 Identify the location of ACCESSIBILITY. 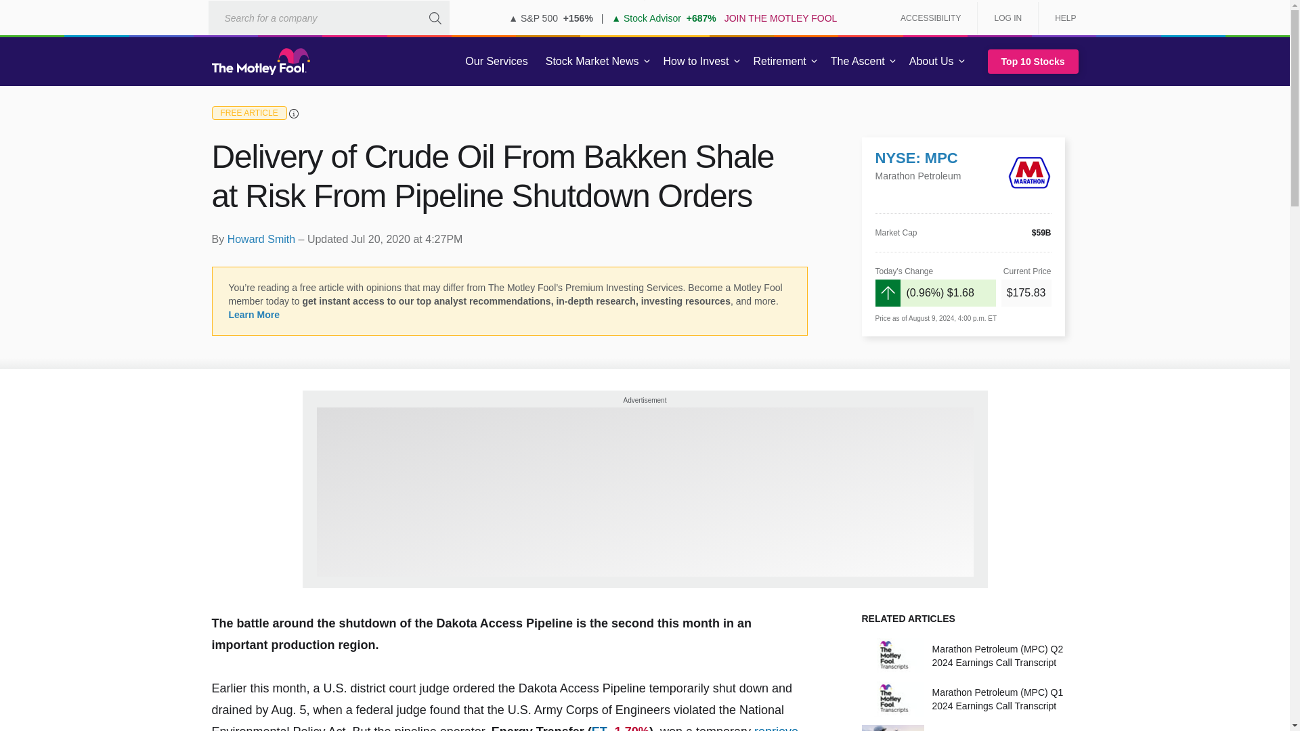
(930, 18).